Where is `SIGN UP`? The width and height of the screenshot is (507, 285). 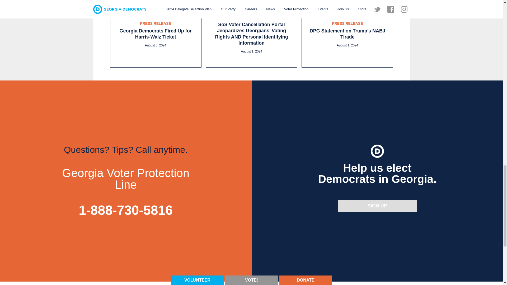 SIGN UP is located at coordinates (377, 206).